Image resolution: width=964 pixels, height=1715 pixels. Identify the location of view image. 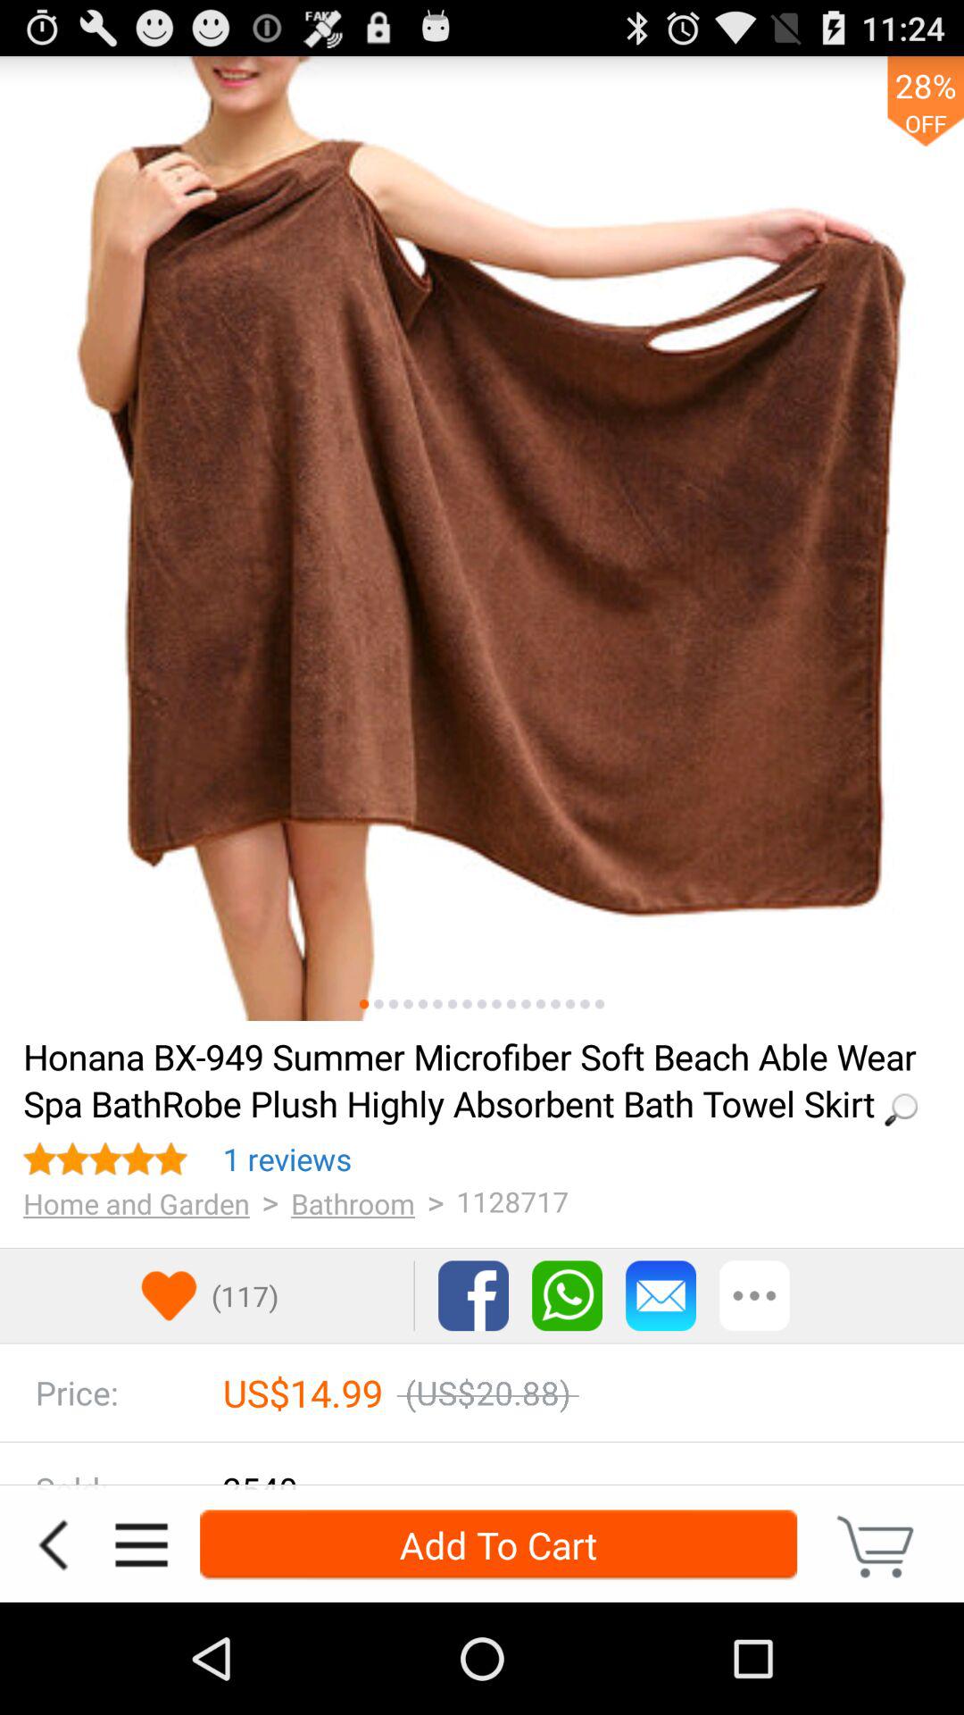
(569, 1004).